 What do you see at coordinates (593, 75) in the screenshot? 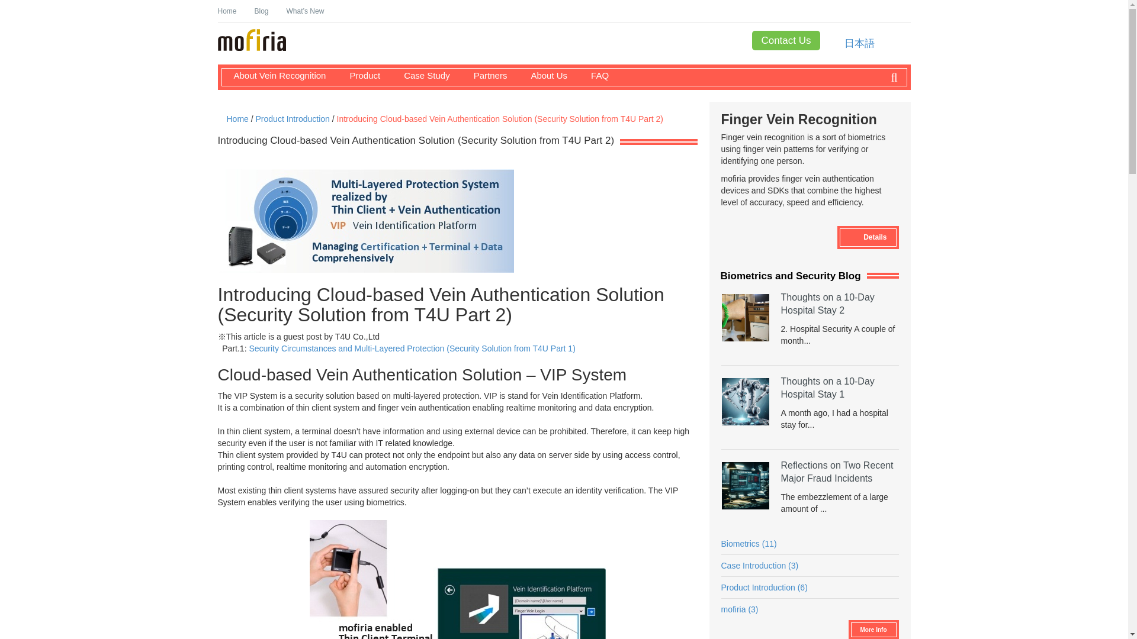
I see `FAQ` at bounding box center [593, 75].